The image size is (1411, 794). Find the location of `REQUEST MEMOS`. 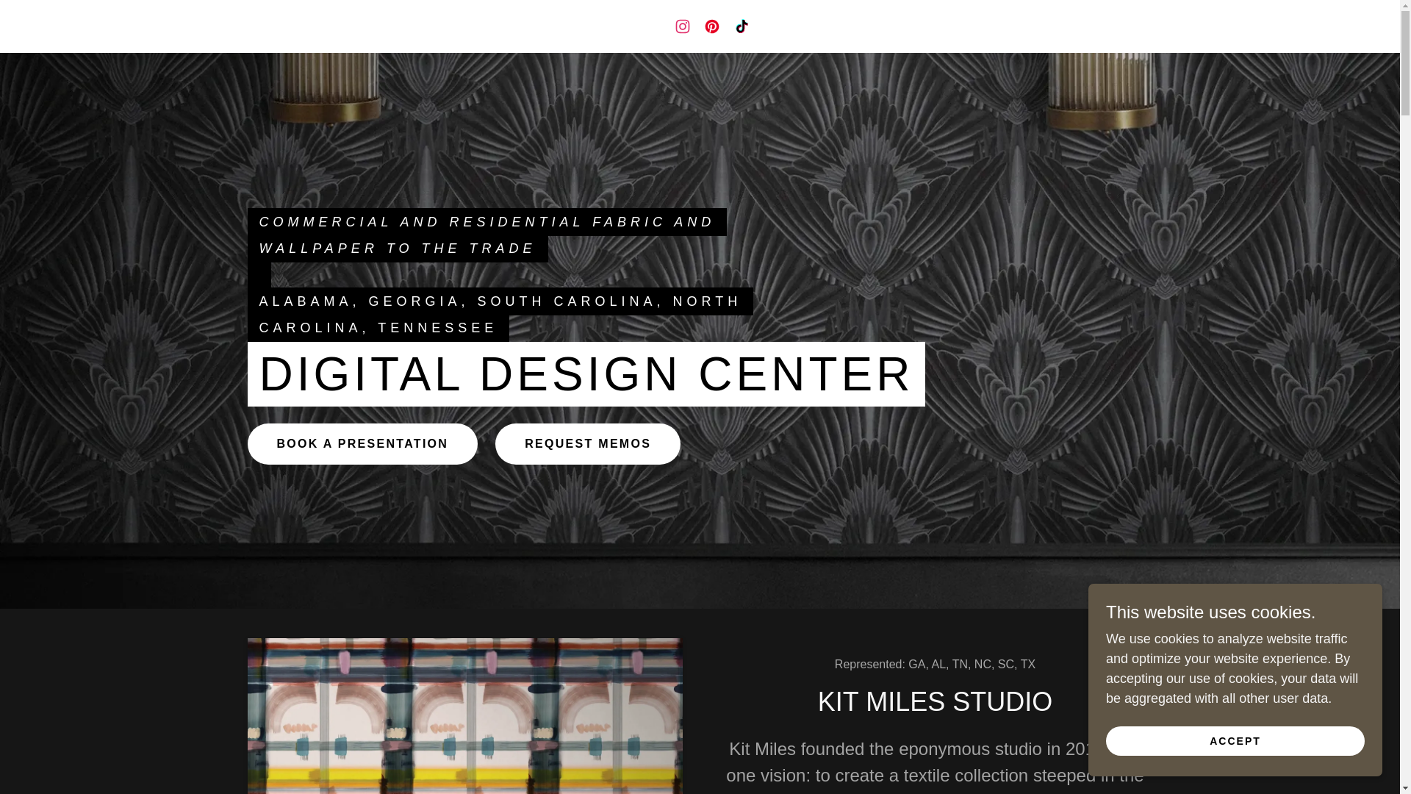

REQUEST MEMOS is located at coordinates (587, 443).